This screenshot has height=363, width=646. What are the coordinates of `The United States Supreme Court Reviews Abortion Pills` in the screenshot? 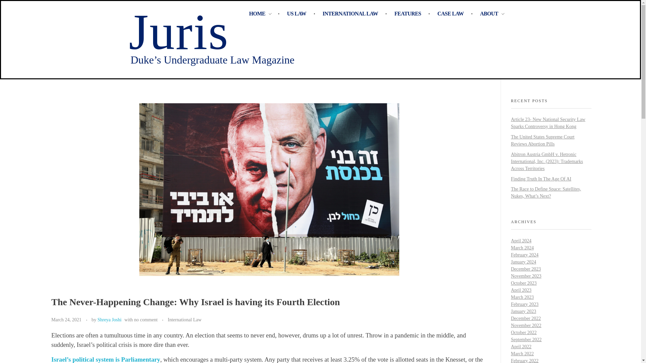 It's located at (542, 140).